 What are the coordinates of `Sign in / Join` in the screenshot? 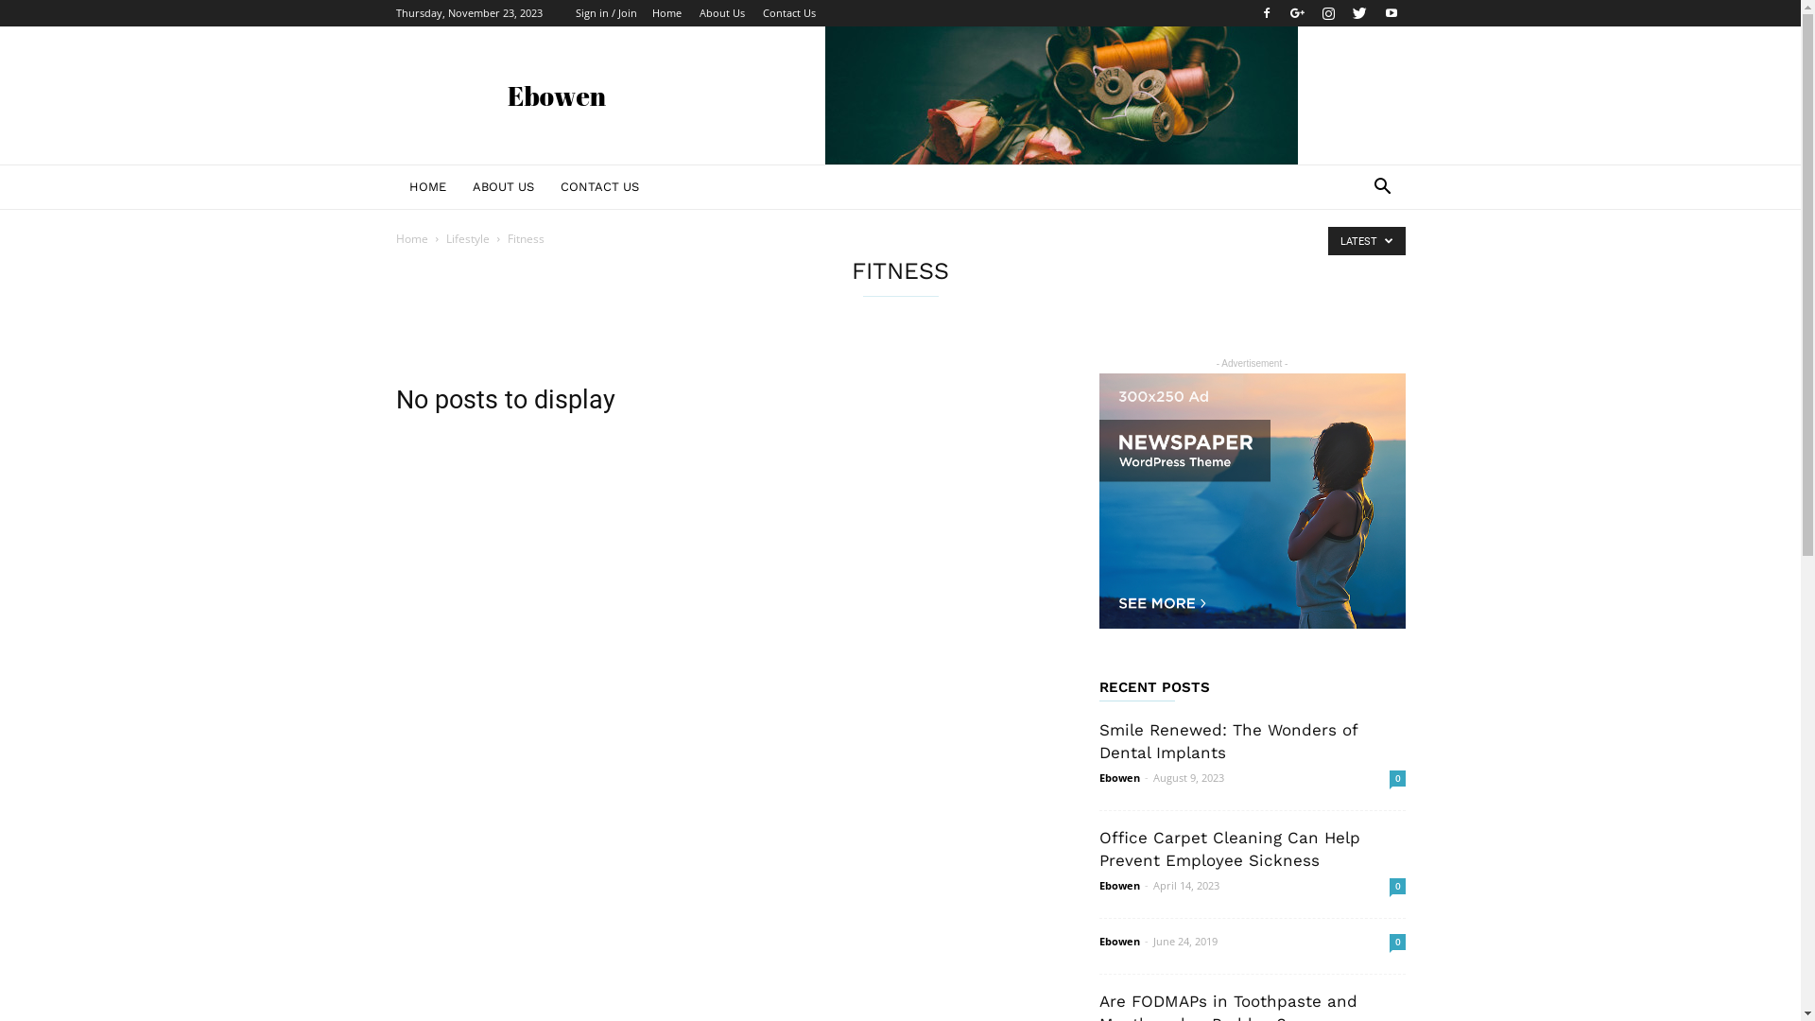 It's located at (605, 13).